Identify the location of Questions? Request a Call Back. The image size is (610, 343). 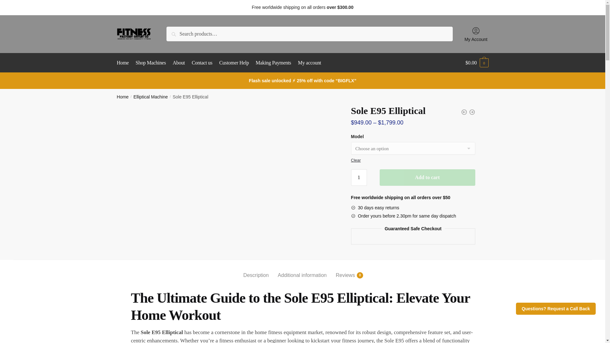
(556, 309).